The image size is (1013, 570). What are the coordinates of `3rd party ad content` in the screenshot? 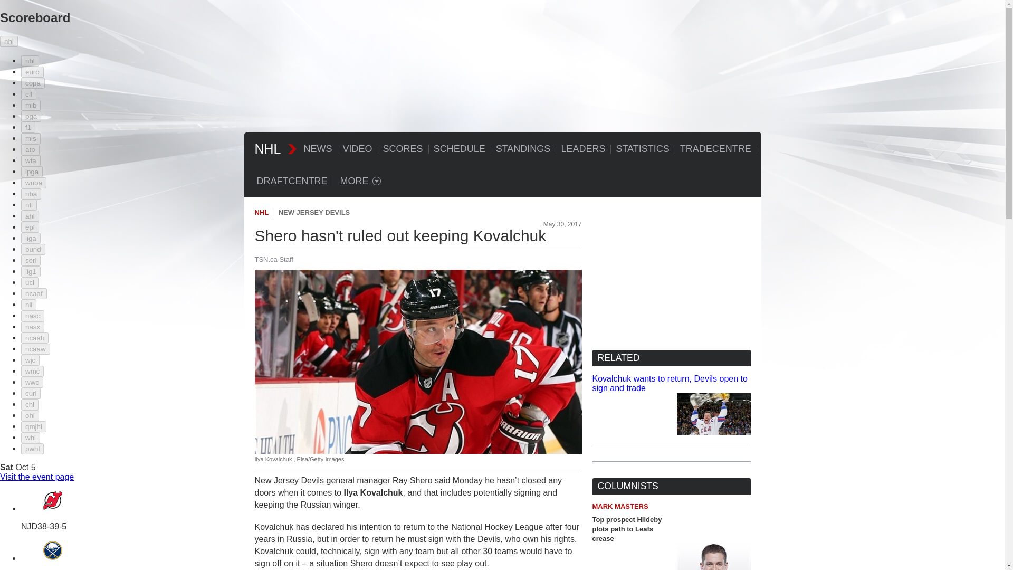 It's located at (502, 100).